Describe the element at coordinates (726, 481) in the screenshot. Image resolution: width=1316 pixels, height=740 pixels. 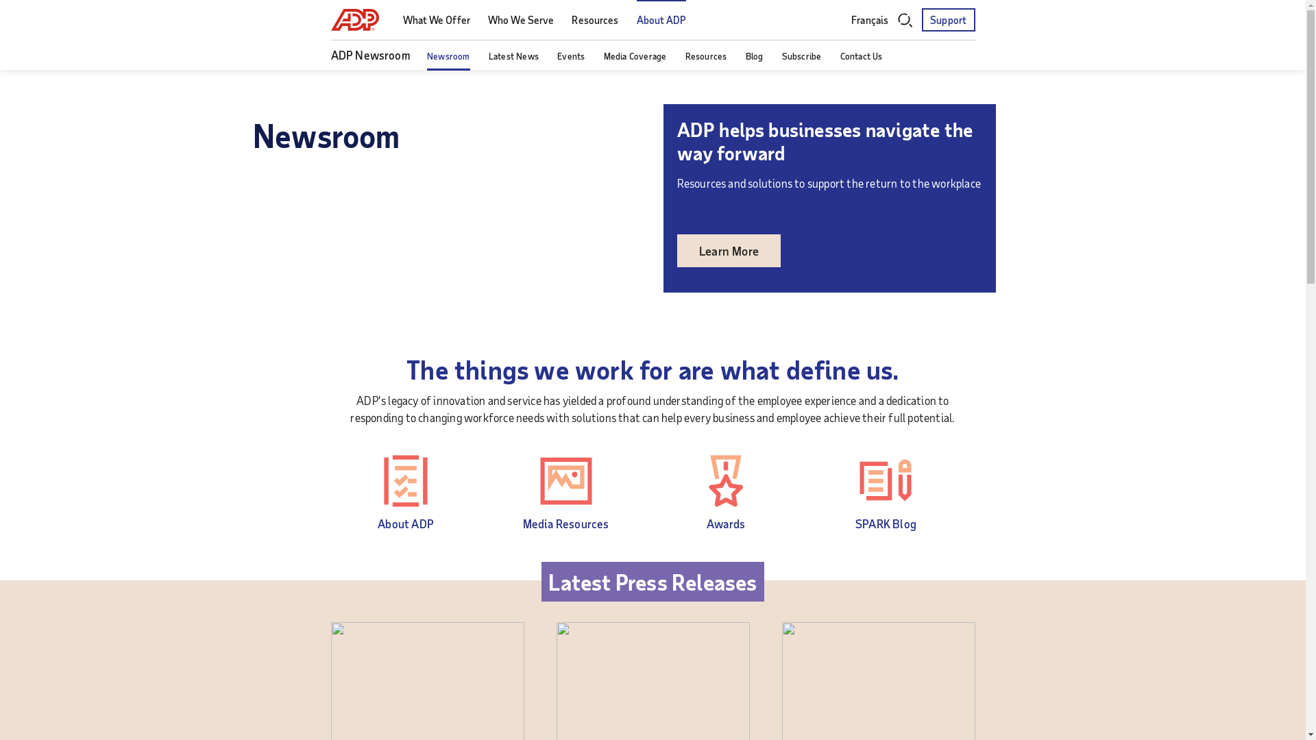
I see `Ribbon with star` at that location.